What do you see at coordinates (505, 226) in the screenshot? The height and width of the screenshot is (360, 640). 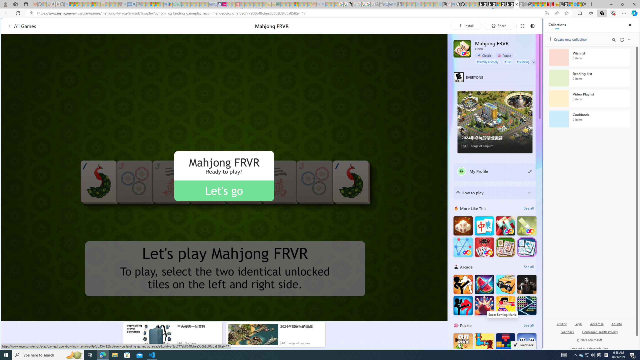 I see `Nonogram FRVR` at bounding box center [505, 226].